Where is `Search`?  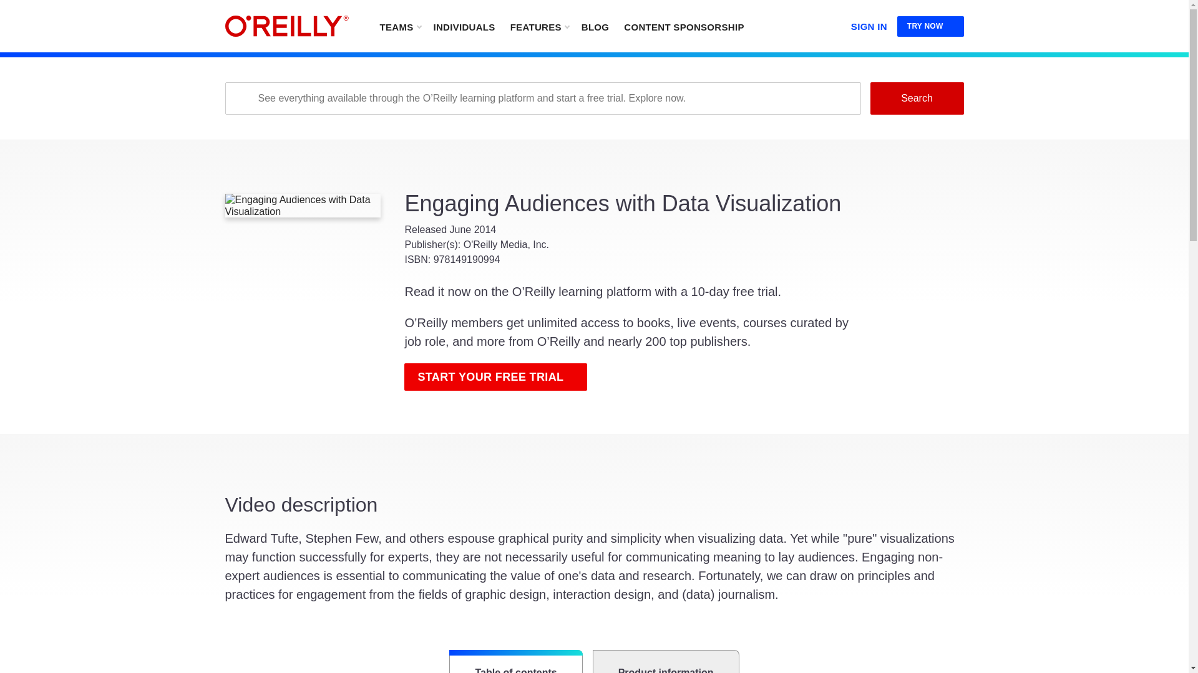
Search is located at coordinates (916, 98).